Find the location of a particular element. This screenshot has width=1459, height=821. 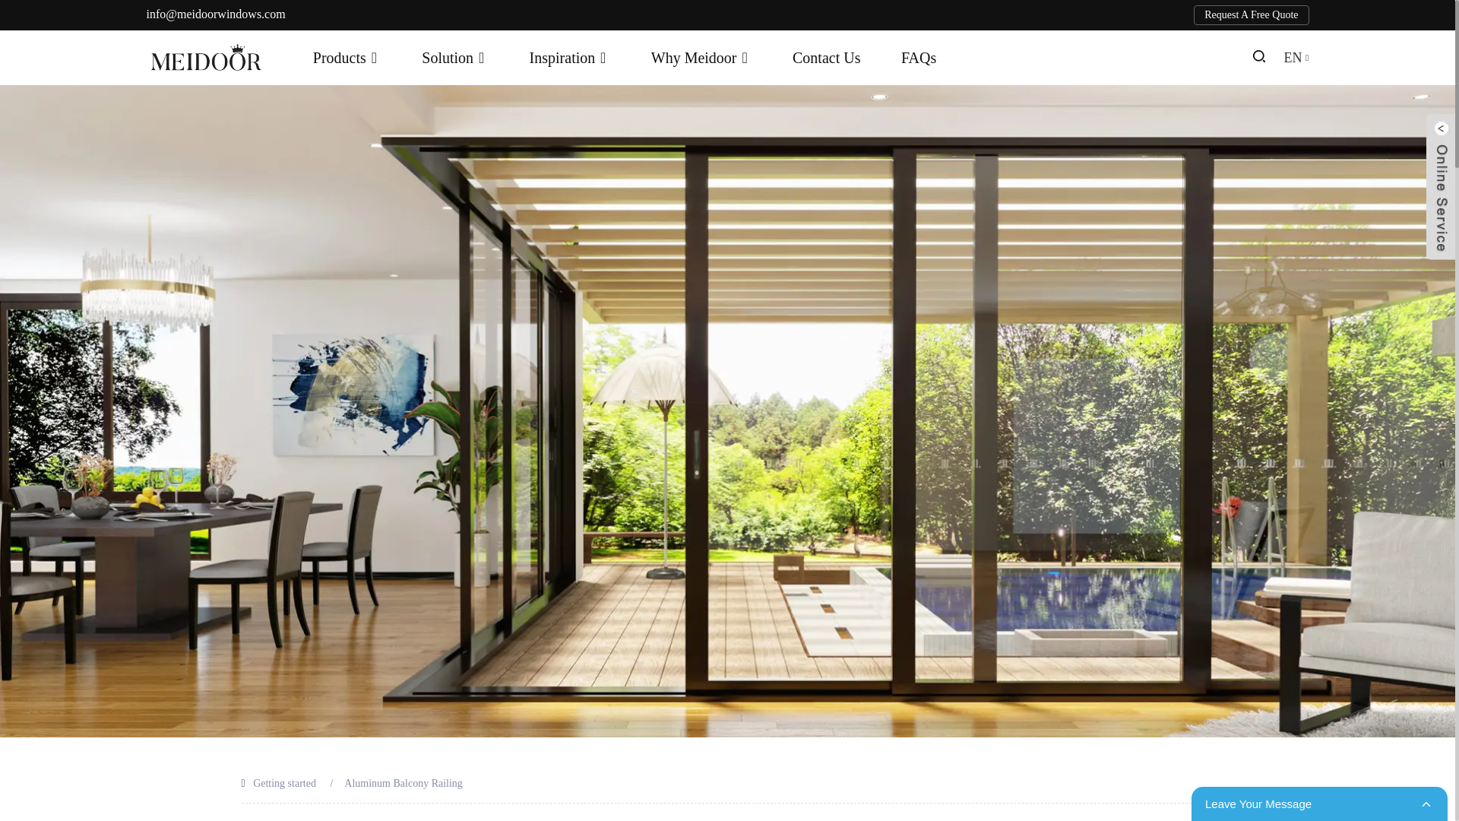

Products is located at coordinates (347, 58).